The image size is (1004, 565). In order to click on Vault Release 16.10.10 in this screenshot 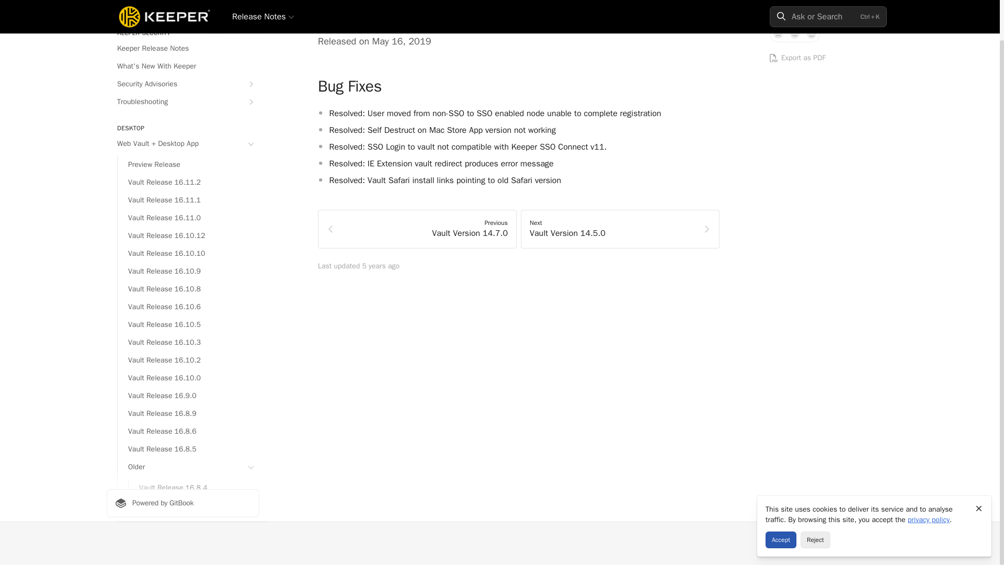, I will do `click(188, 253)`.